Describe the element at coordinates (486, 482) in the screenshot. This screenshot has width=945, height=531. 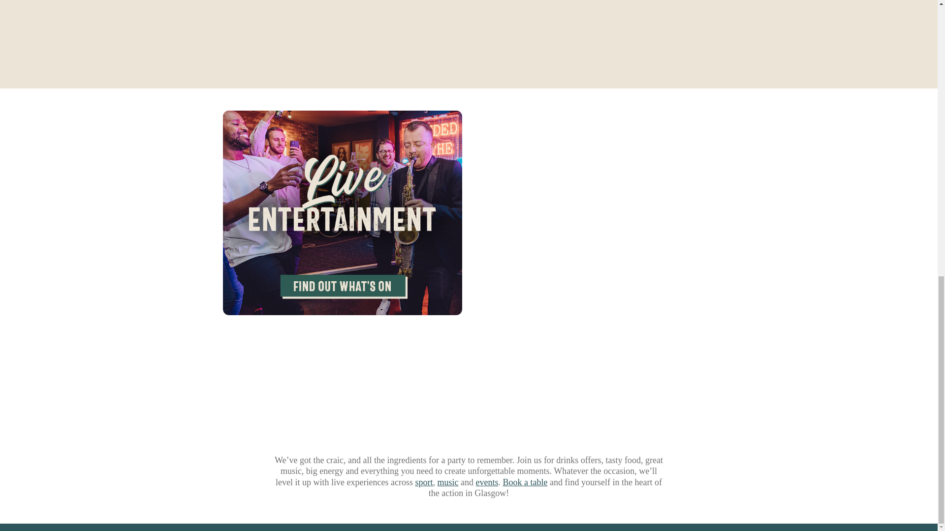
I see `events` at that location.